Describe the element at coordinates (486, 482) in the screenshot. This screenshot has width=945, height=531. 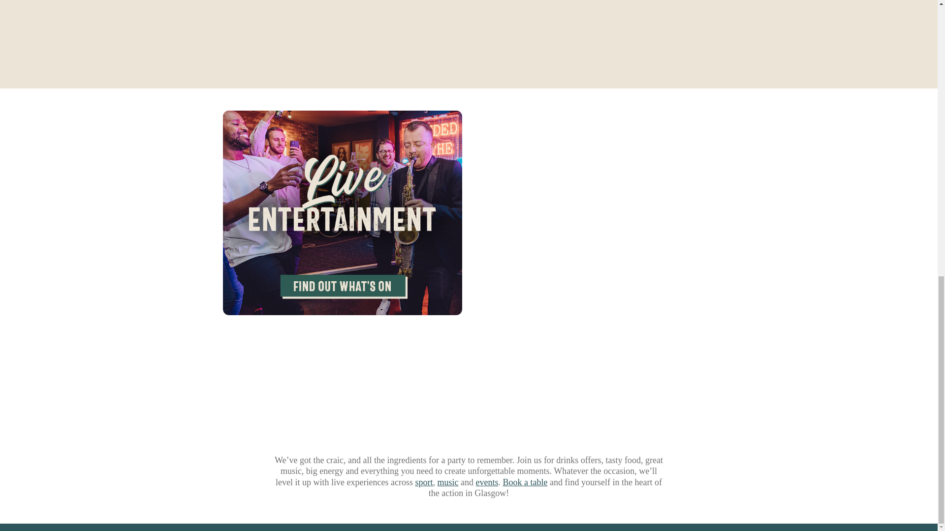
I see `events` at that location.